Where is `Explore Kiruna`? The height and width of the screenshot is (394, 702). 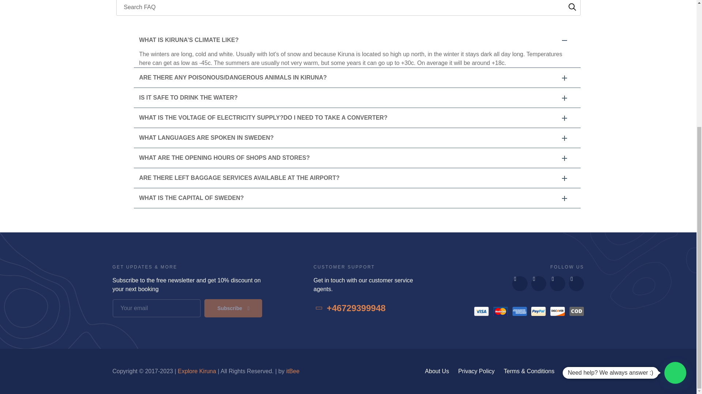
Explore Kiruna is located at coordinates (197, 371).